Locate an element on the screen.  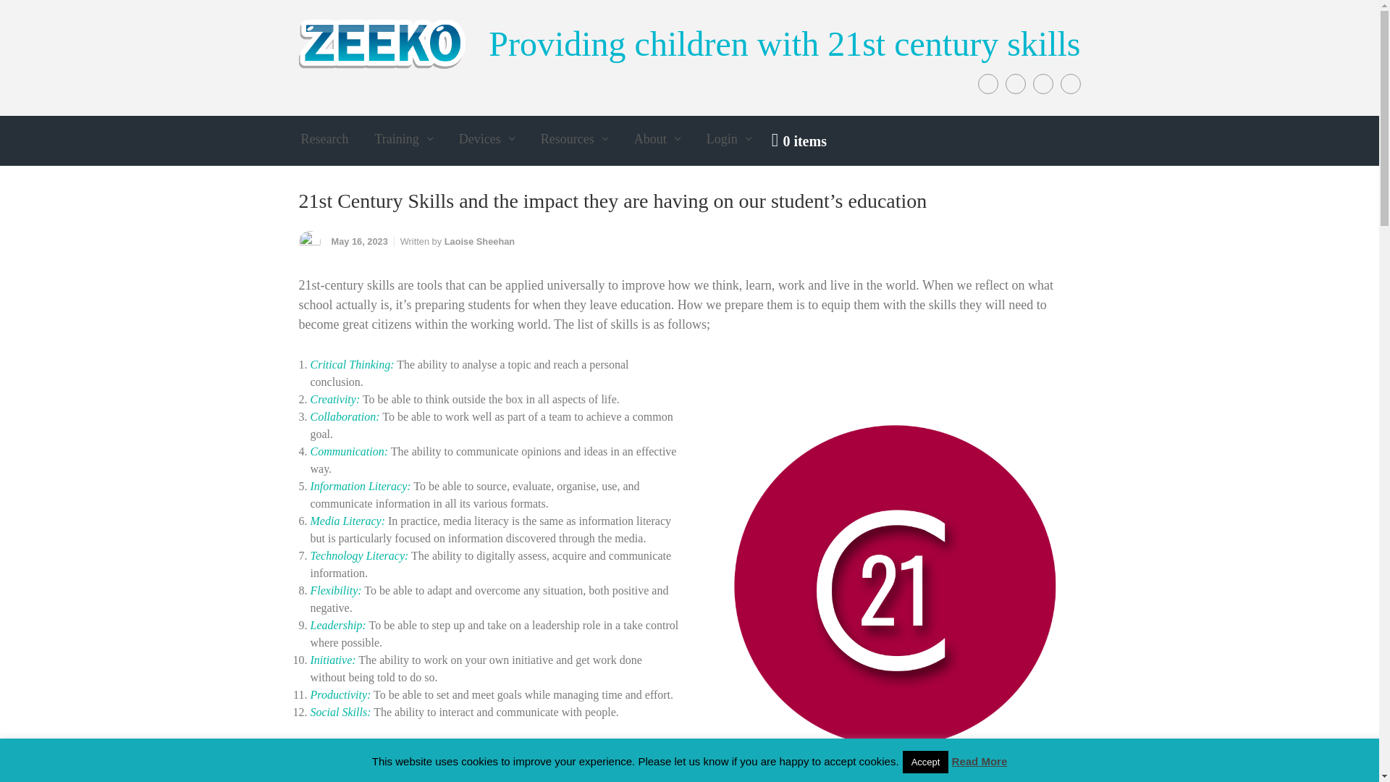
Devices is located at coordinates (486, 139).